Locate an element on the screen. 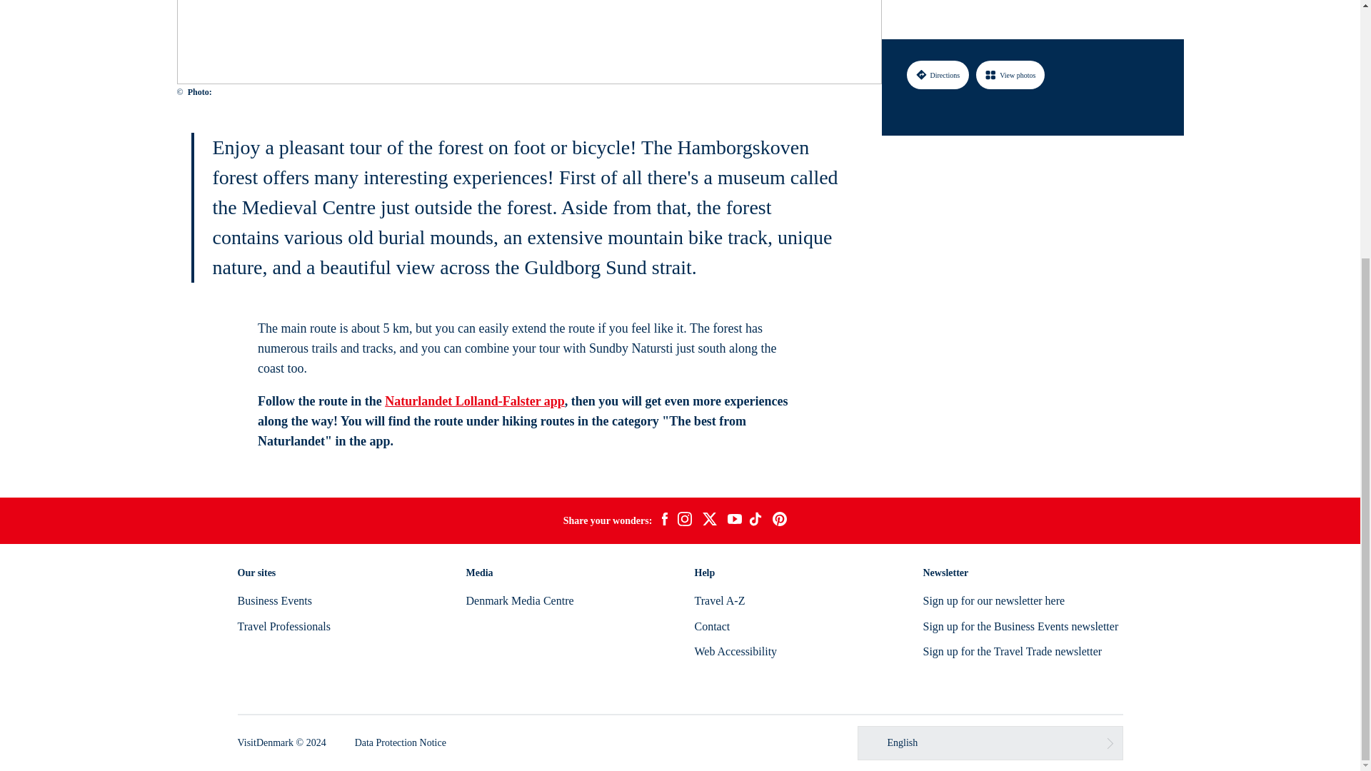  Sign up for our newsletter here is located at coordinates (994, 600).